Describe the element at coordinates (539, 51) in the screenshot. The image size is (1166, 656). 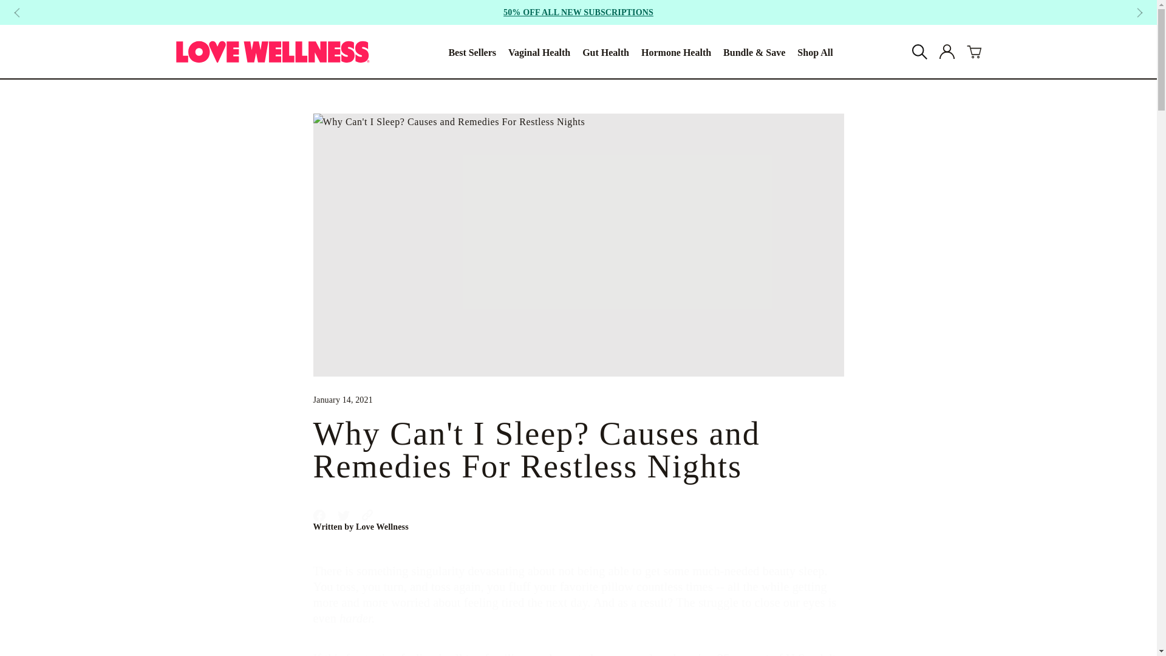
I see `Previous announcement` at that location.